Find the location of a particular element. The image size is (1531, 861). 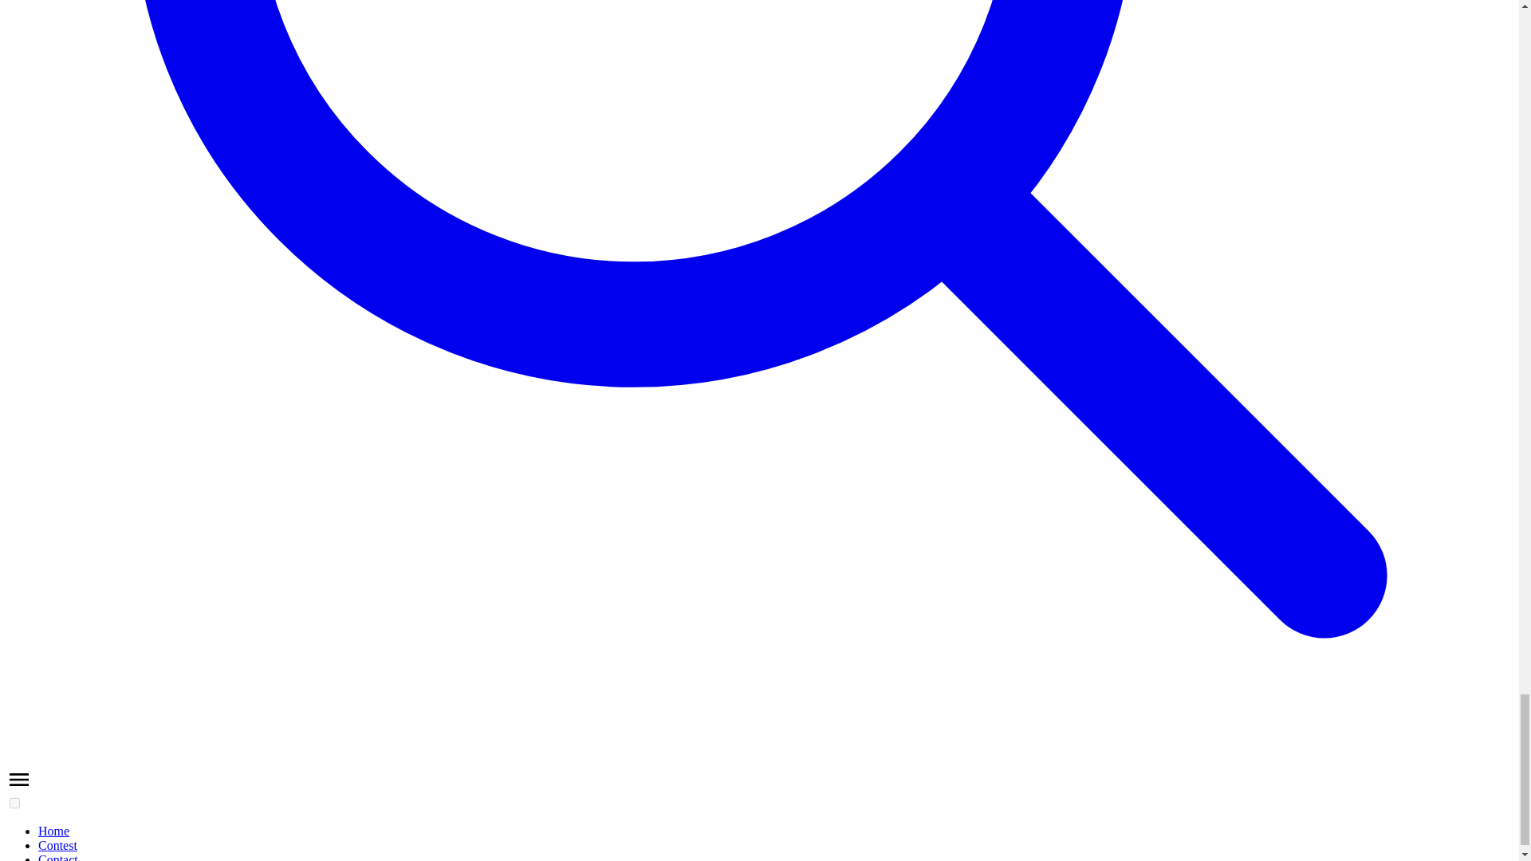

Contest is located at coordinates (57, 845).